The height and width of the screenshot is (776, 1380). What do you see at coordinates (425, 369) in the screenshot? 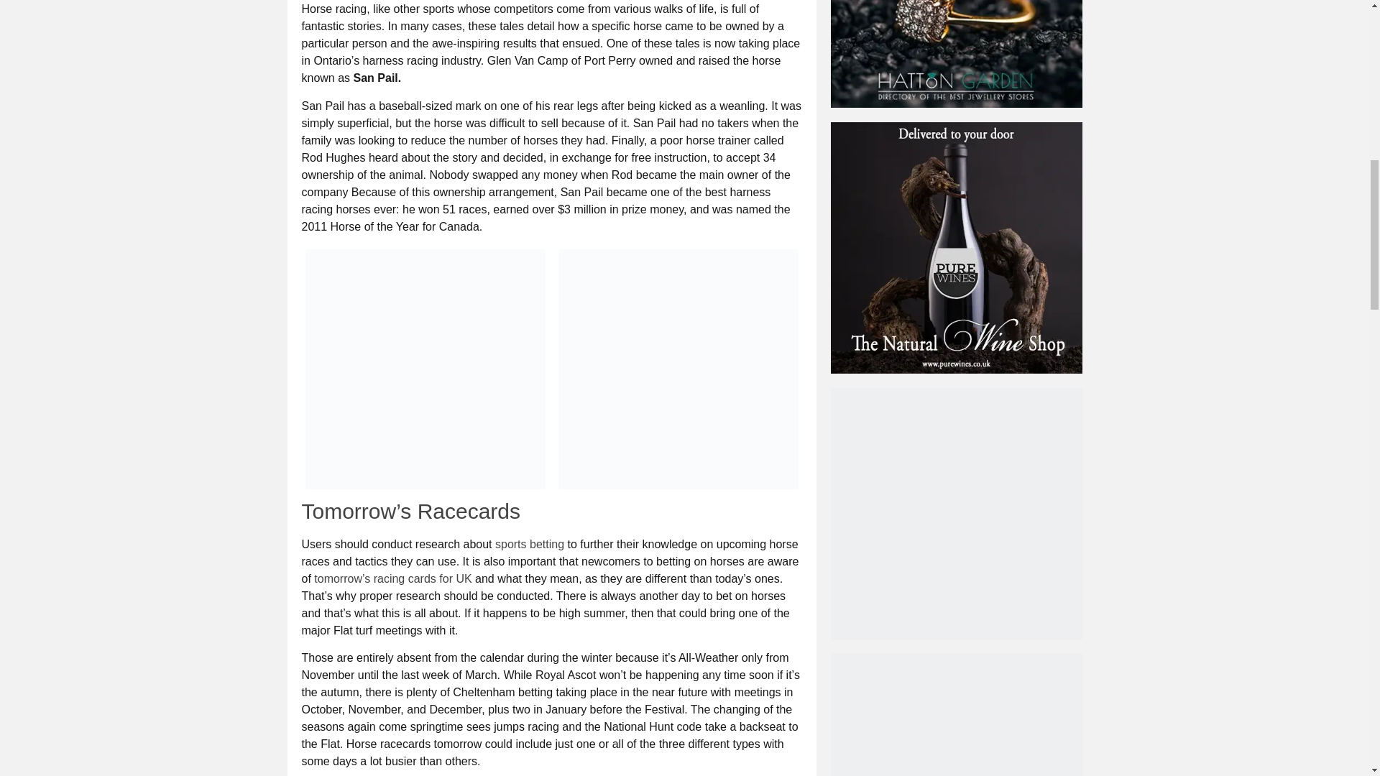
I see `Why Do Rich People Love to Bet on Horse Racing?` at bounding box center [425, 369].